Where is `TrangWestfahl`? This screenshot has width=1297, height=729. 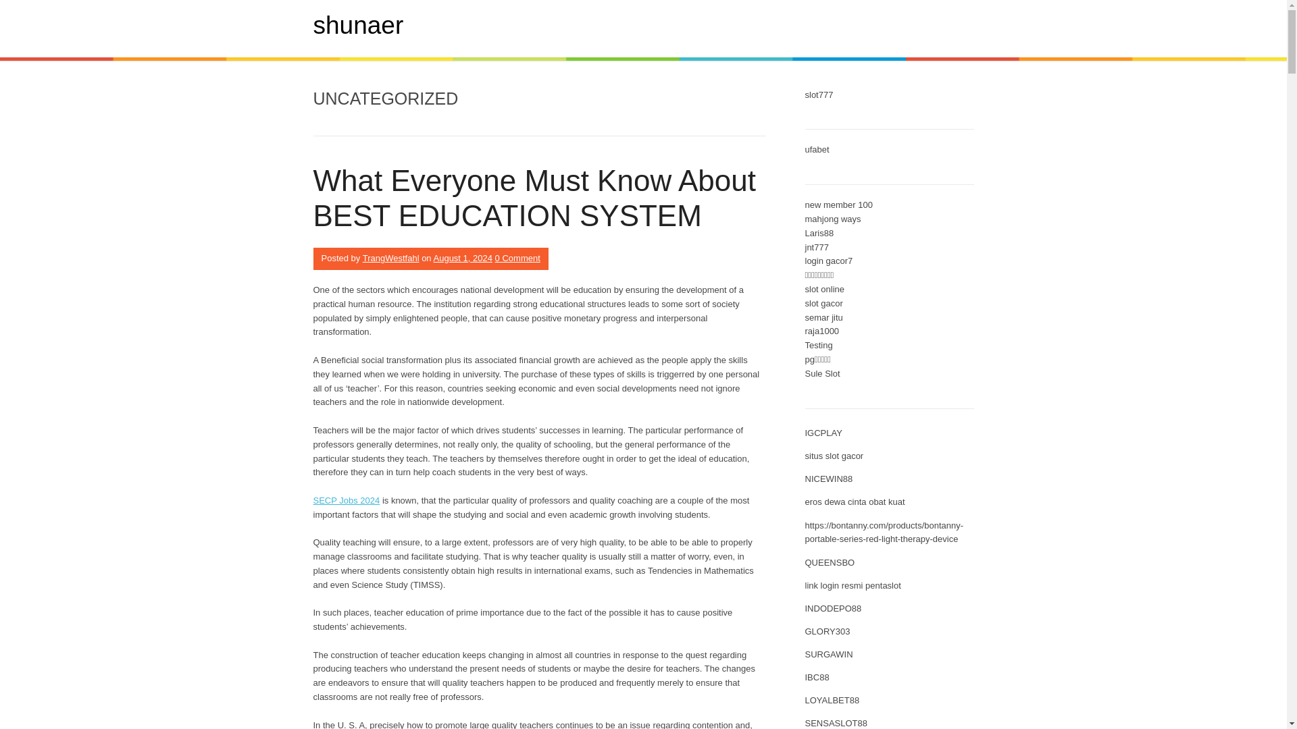
TrangWestfahl is located at coordinates (390, 258).